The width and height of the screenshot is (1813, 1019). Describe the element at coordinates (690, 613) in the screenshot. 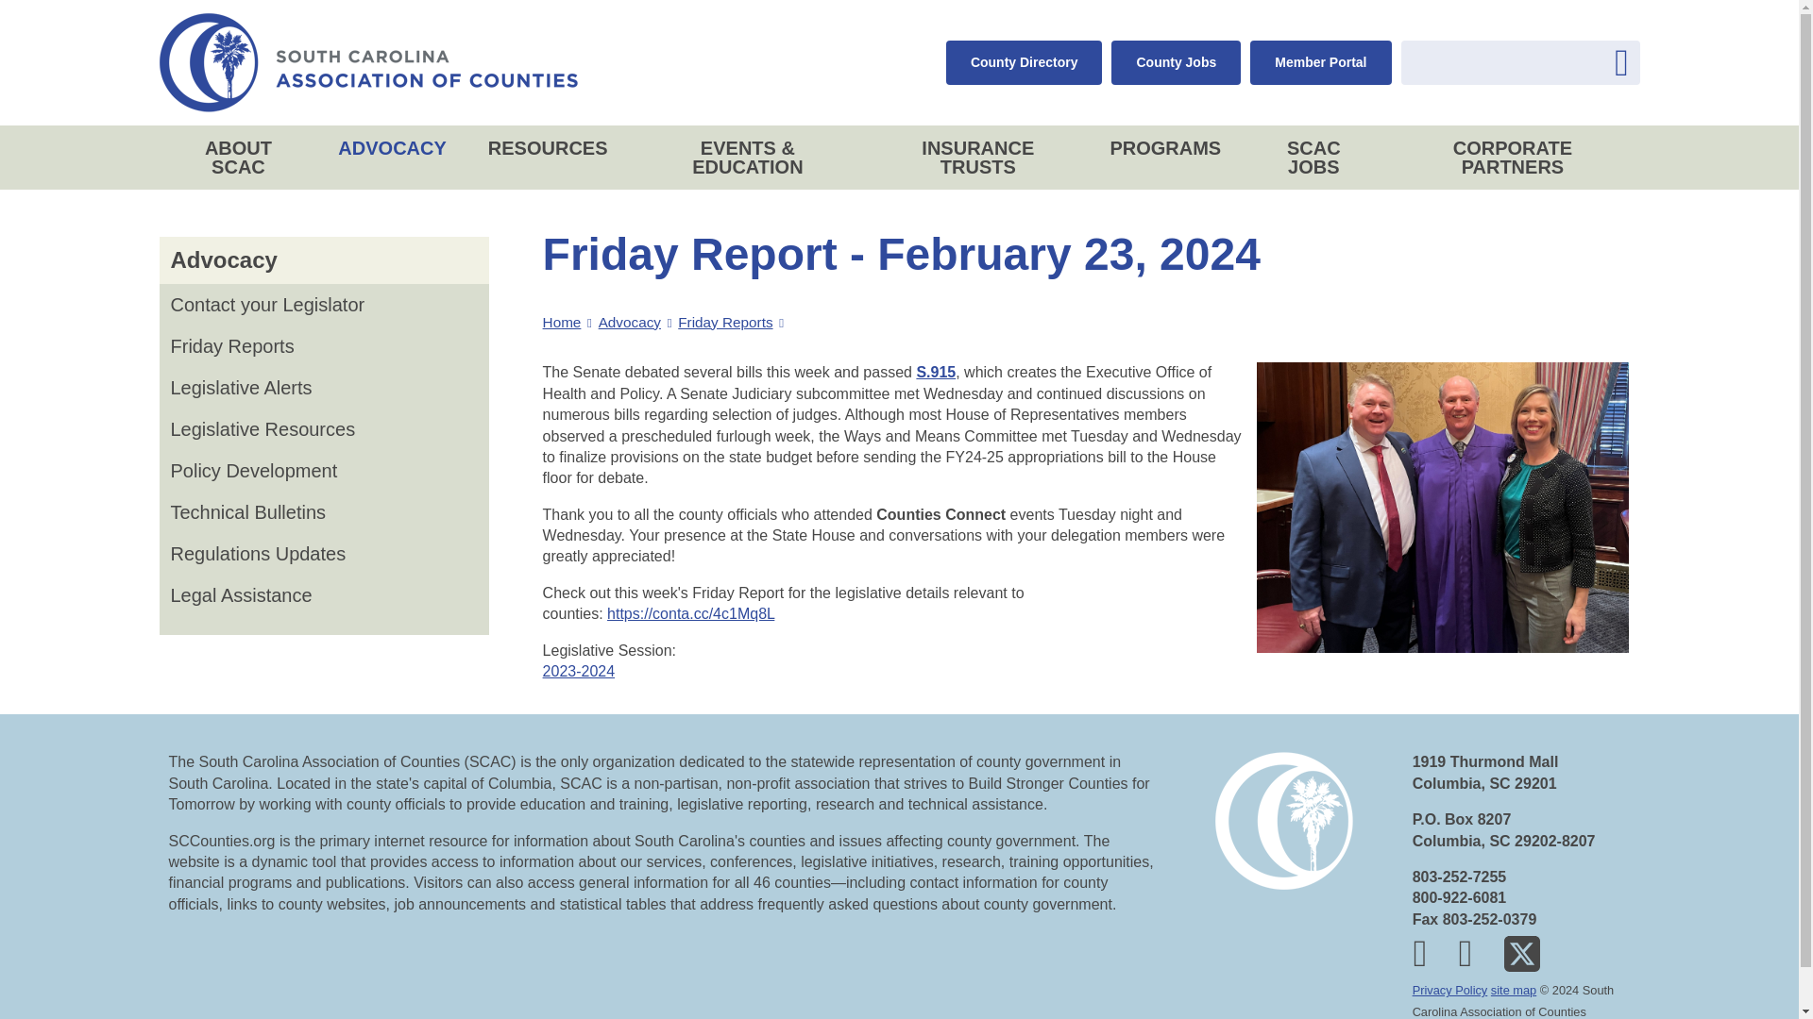

I see `Friday Report - Feb. 23, 2024` at that location.